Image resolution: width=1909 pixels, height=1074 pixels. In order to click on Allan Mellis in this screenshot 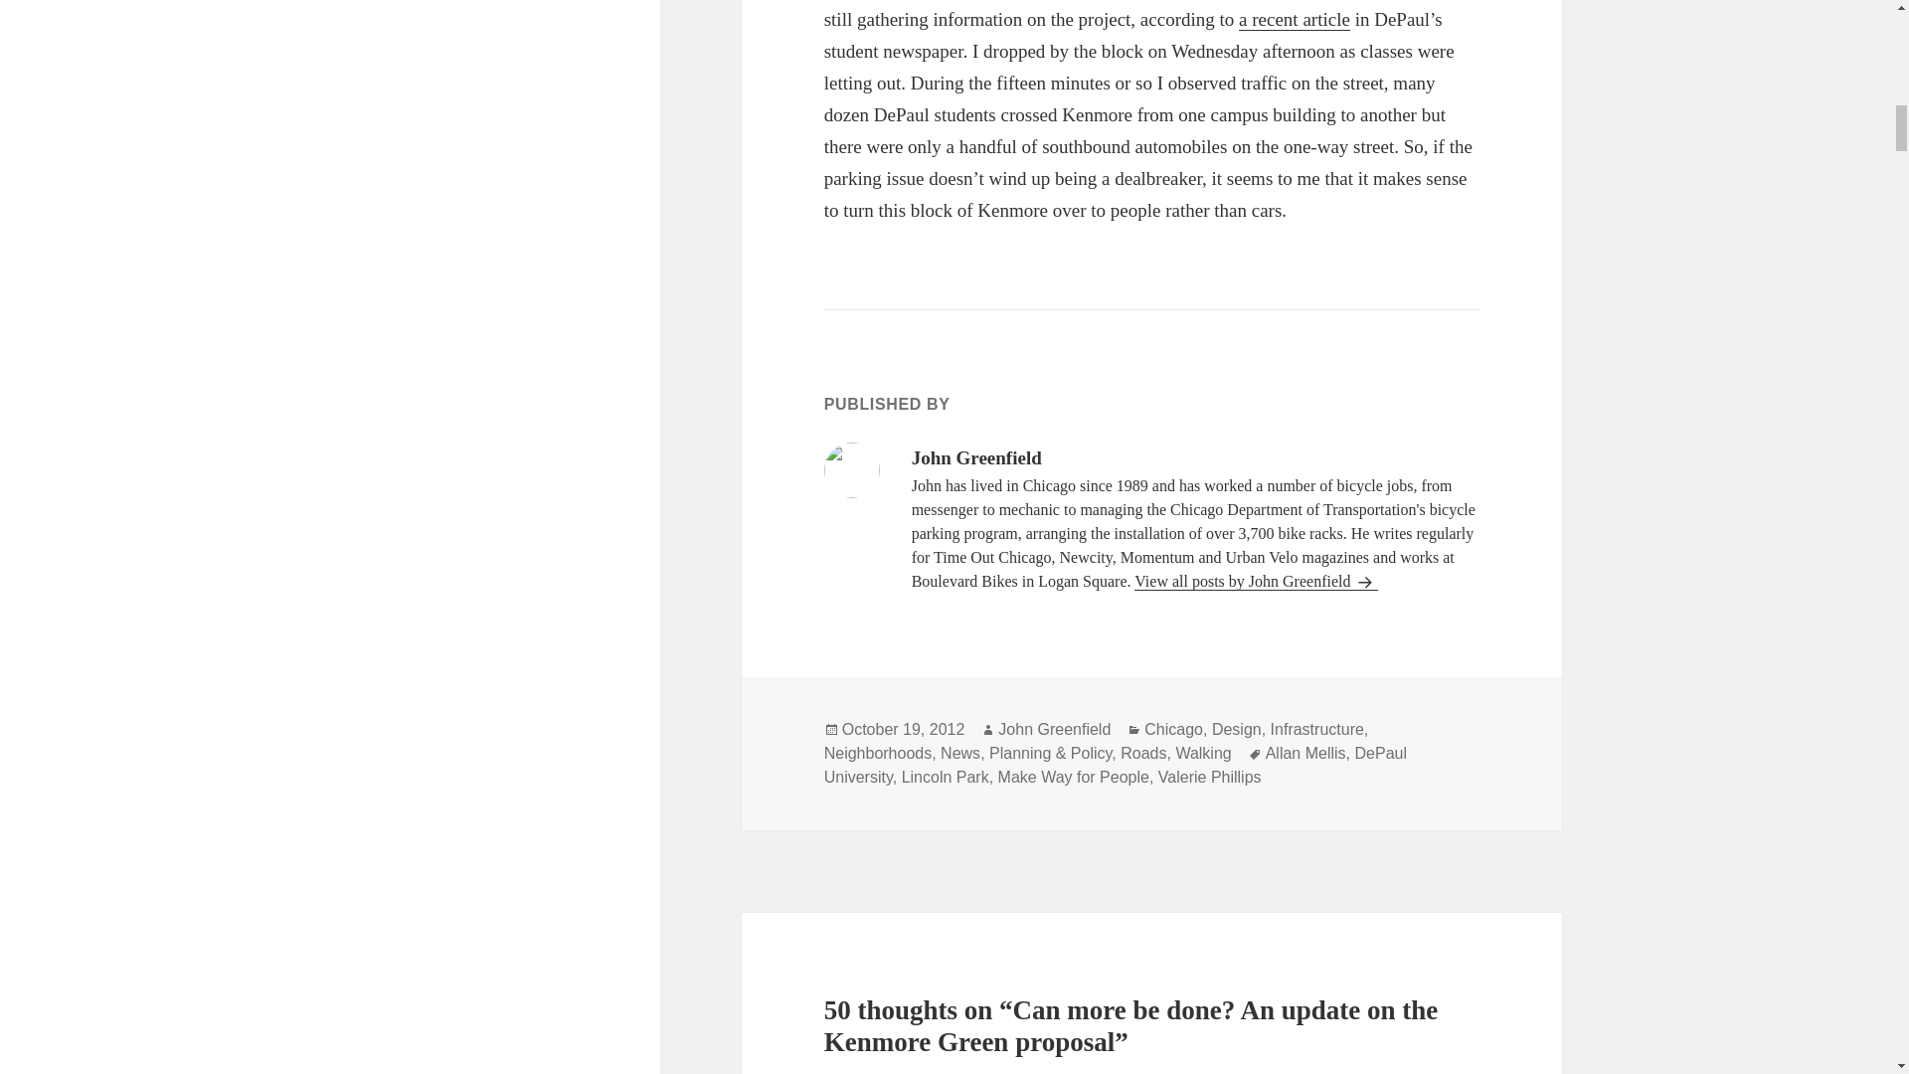, I will do `click(1304, 754)`.